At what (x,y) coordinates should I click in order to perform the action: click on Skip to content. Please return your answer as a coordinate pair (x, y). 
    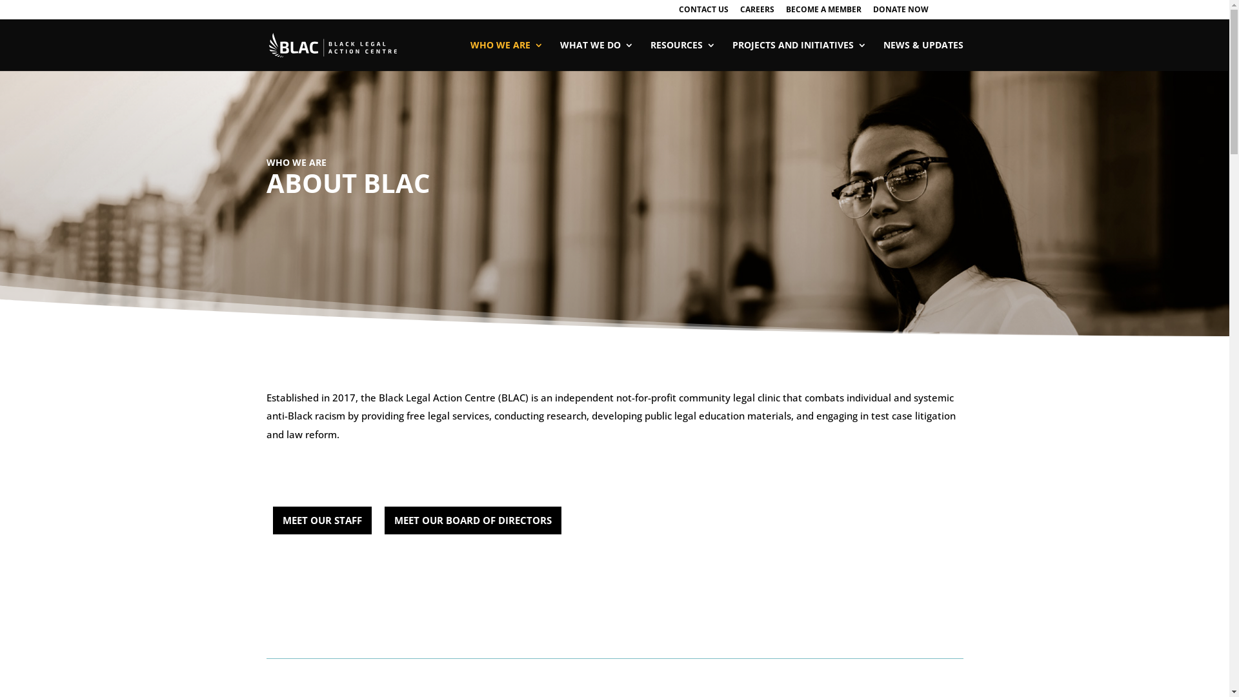
    Looking at the image, I should click on (0, 0).